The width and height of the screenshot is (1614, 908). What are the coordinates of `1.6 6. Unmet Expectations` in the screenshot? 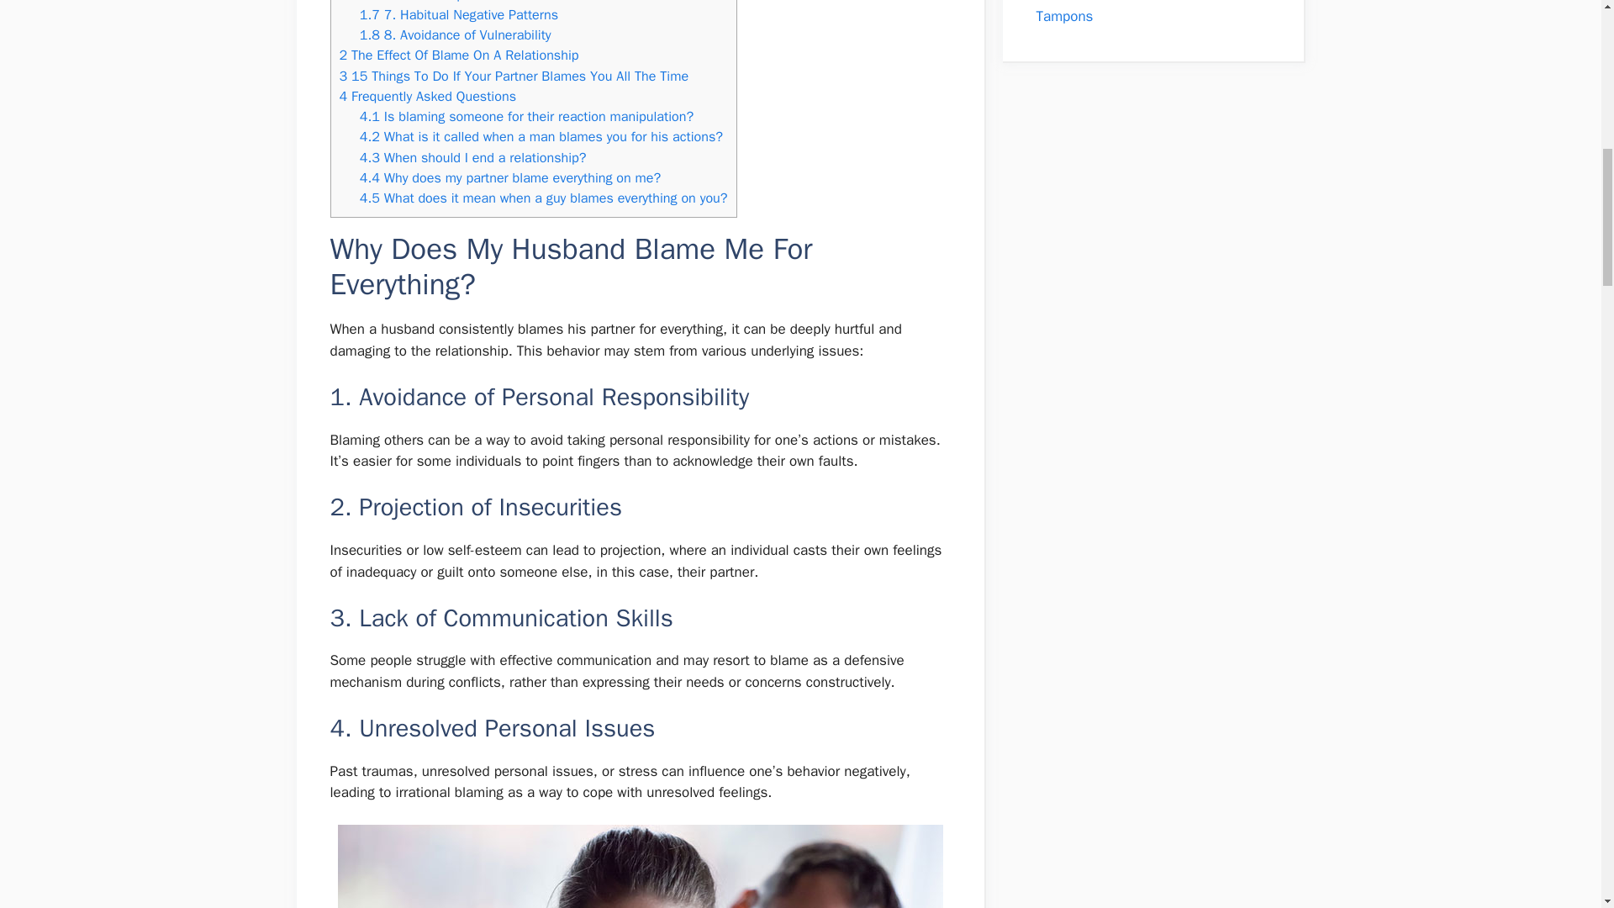 It's located at (439, 2).